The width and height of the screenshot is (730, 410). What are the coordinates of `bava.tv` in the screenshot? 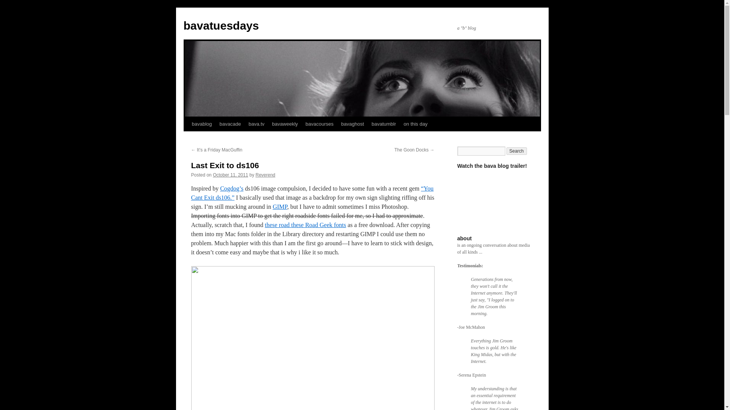 It's located at (256, 124).